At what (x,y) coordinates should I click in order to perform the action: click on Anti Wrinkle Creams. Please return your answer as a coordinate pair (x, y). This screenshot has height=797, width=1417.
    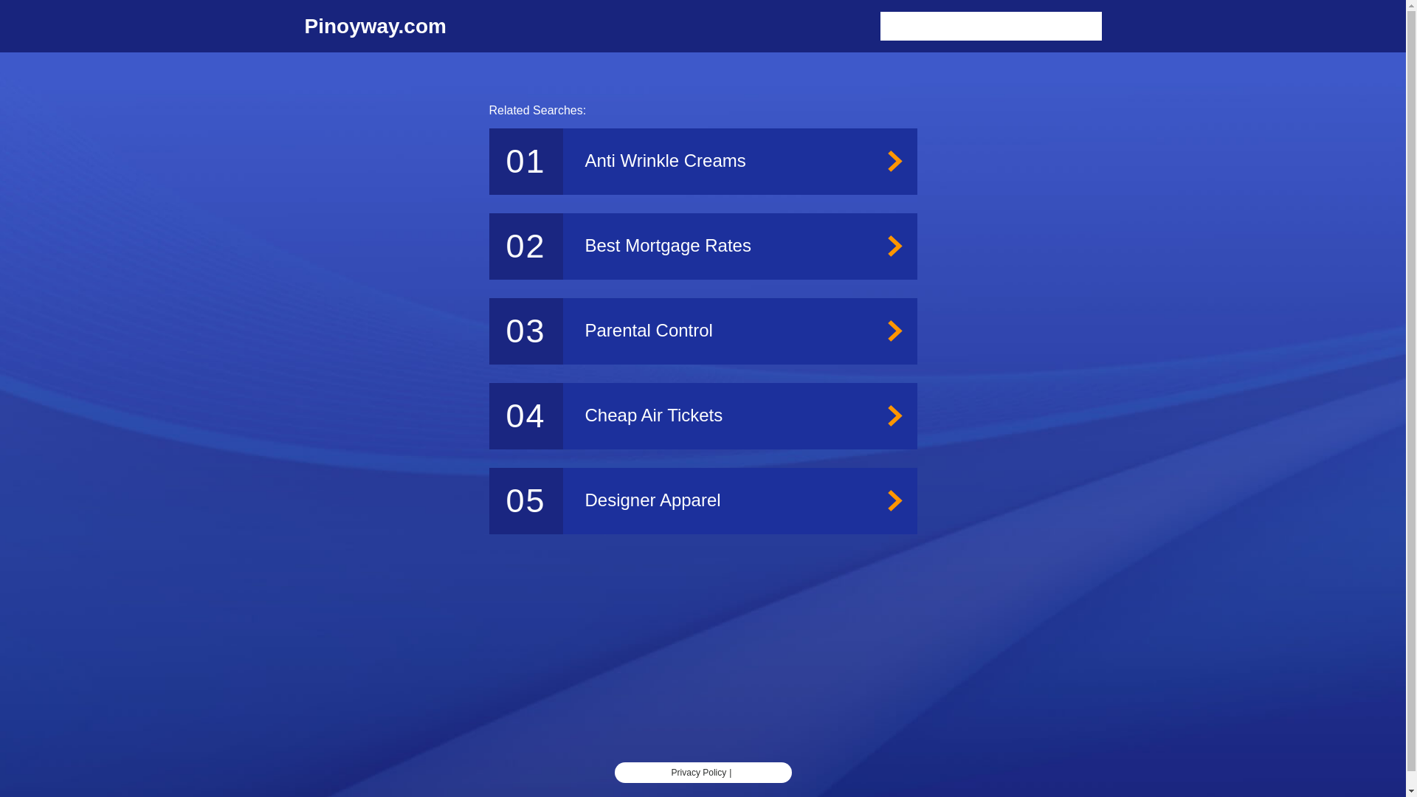
    Looking at the image, I should click on (703, 161).